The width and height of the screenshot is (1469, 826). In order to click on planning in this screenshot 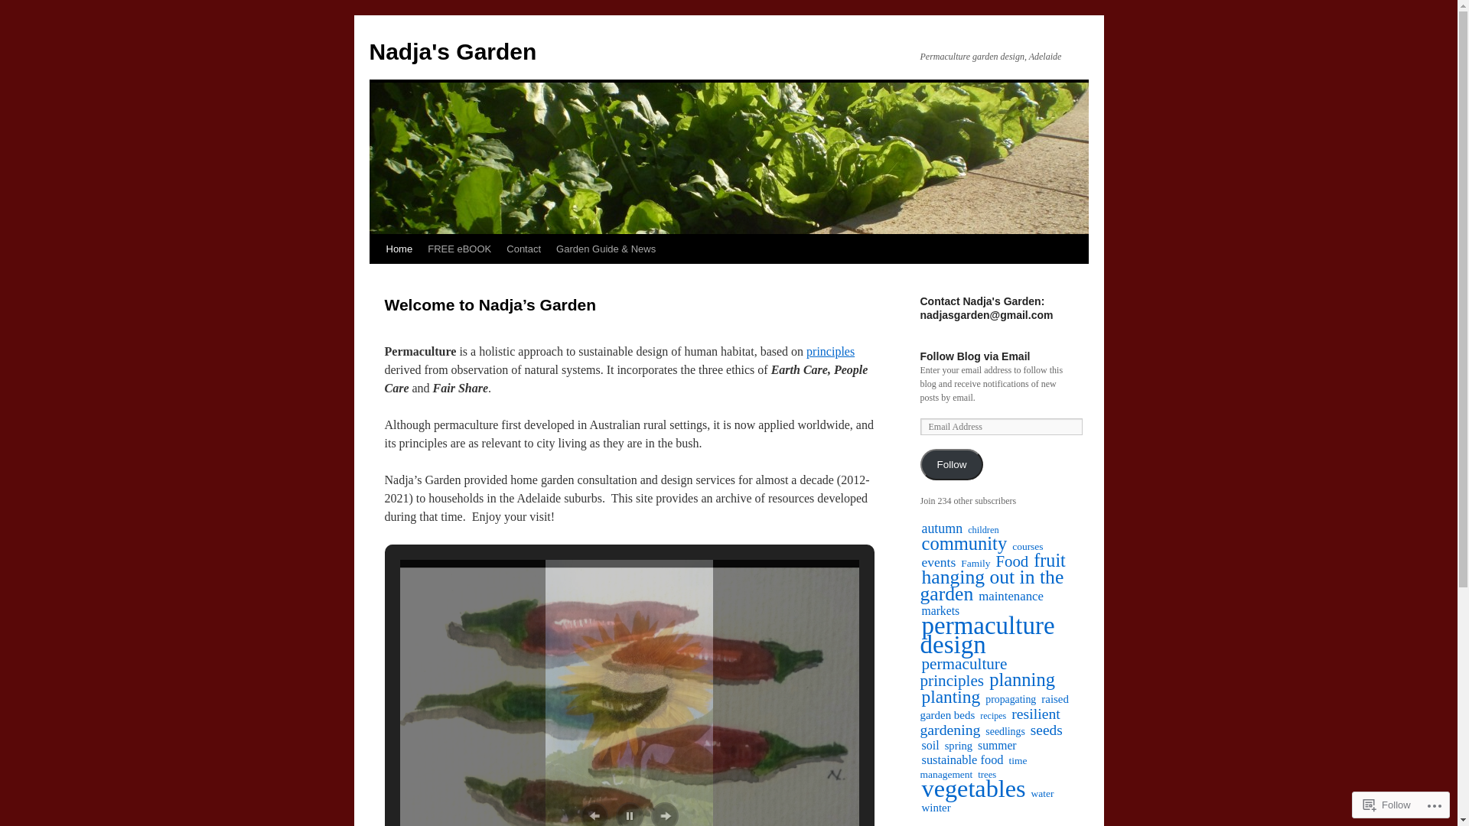, I will do `click(1022, 679)`.